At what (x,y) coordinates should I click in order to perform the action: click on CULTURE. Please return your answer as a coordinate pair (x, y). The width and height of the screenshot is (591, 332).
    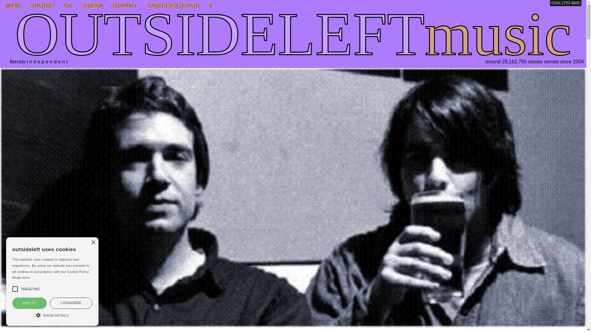
    Looking at the image, I should click on (42, 6).